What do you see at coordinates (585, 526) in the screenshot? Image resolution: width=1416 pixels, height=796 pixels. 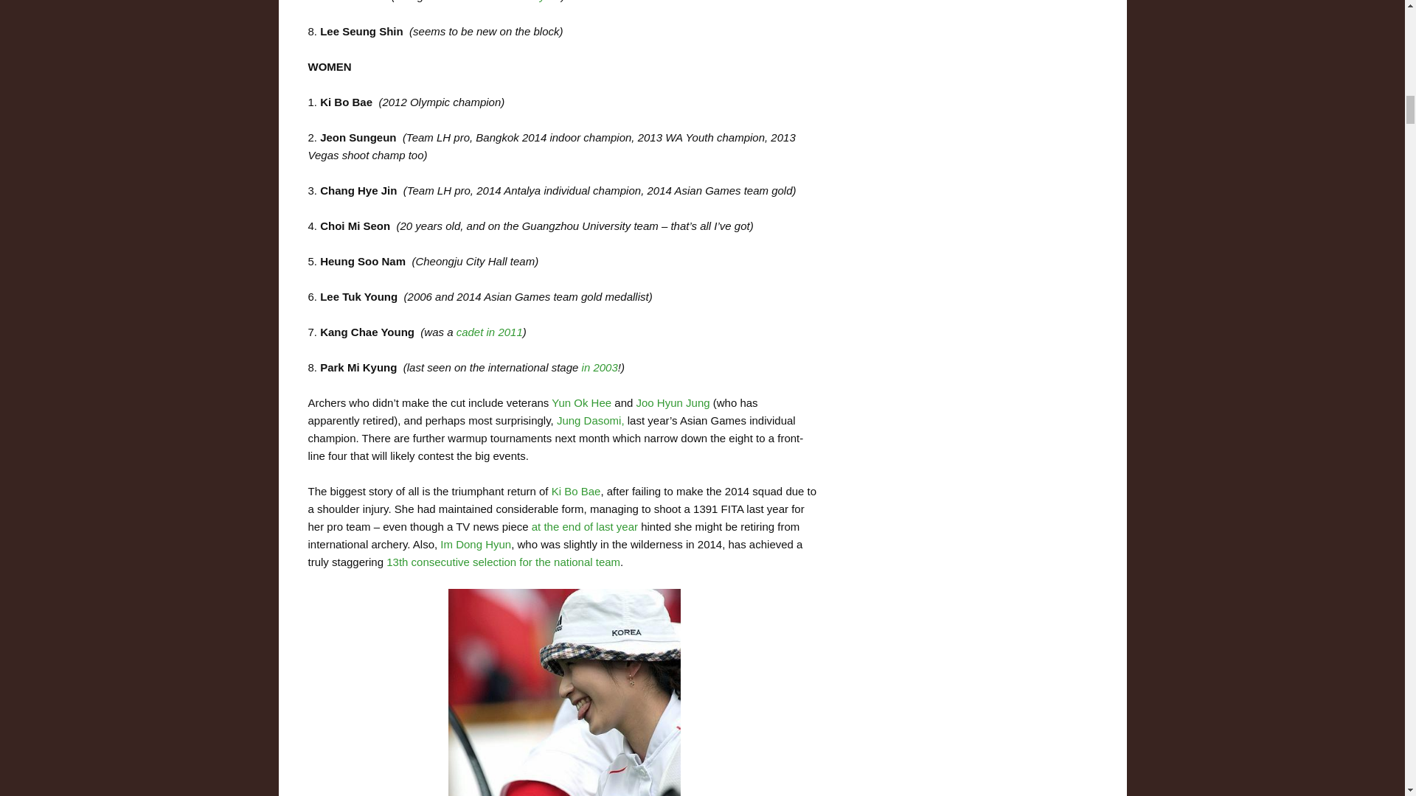 I see `at the end of last year` at bounding box center [585, 526].